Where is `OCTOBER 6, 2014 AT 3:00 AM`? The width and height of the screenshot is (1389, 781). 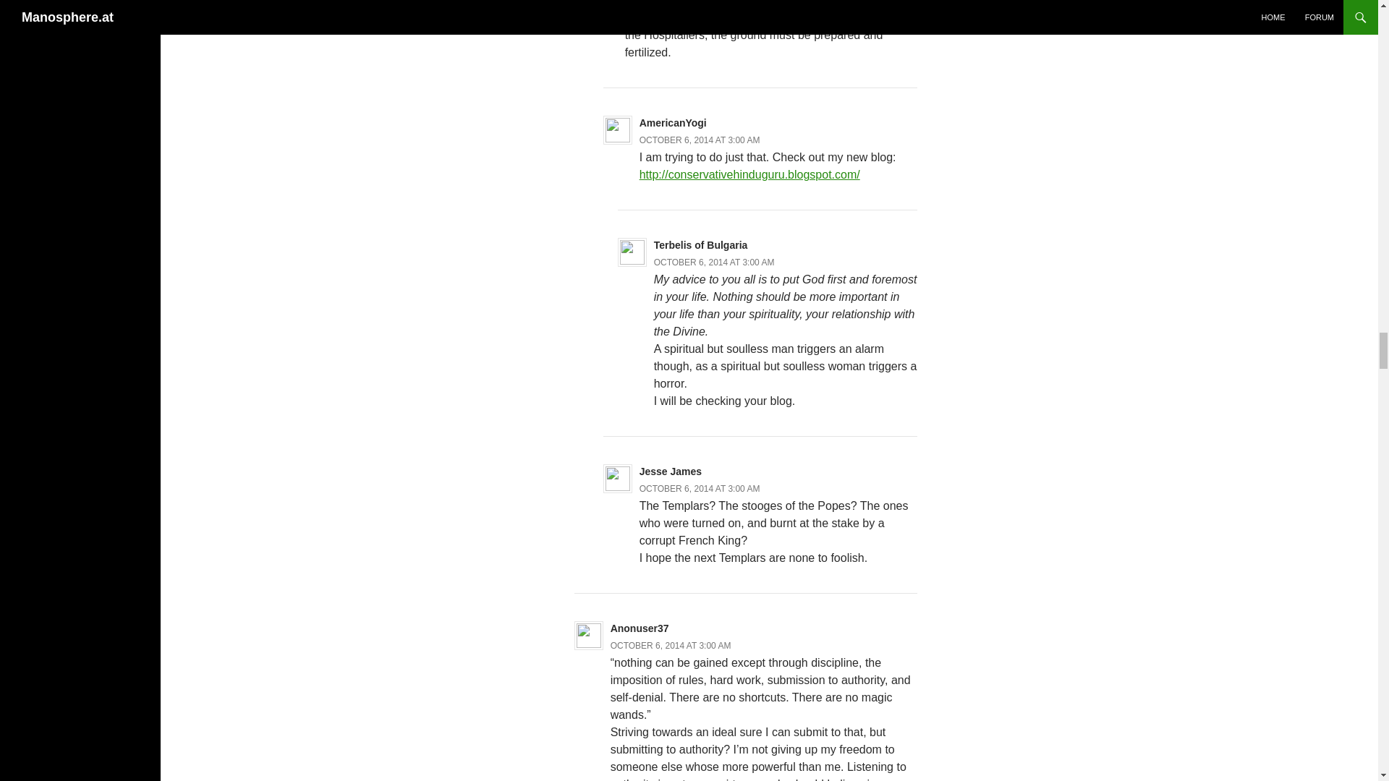 OCTOBER 6, 2014 AT 3:00 AM is located at coordinates (671, 645).